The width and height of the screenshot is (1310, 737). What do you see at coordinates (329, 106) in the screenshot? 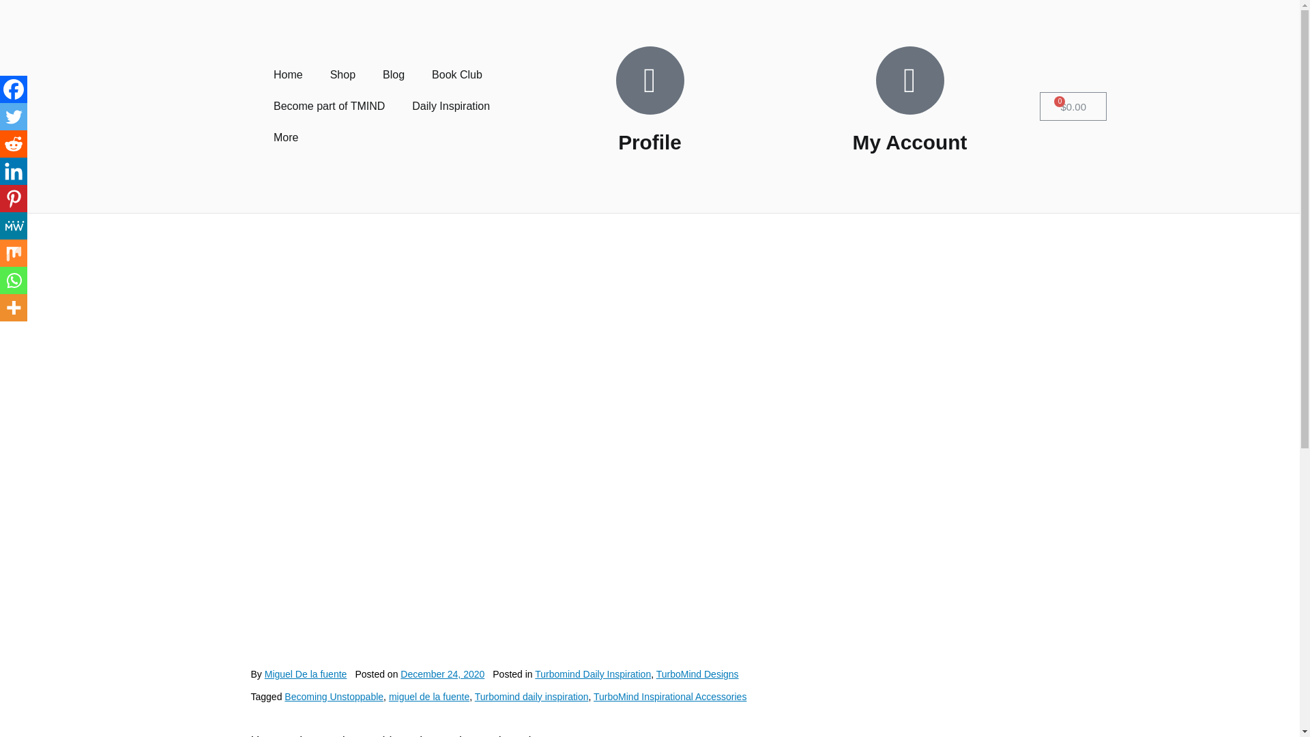
I see `Become part of TMIND` at bounding box center [329, 106].